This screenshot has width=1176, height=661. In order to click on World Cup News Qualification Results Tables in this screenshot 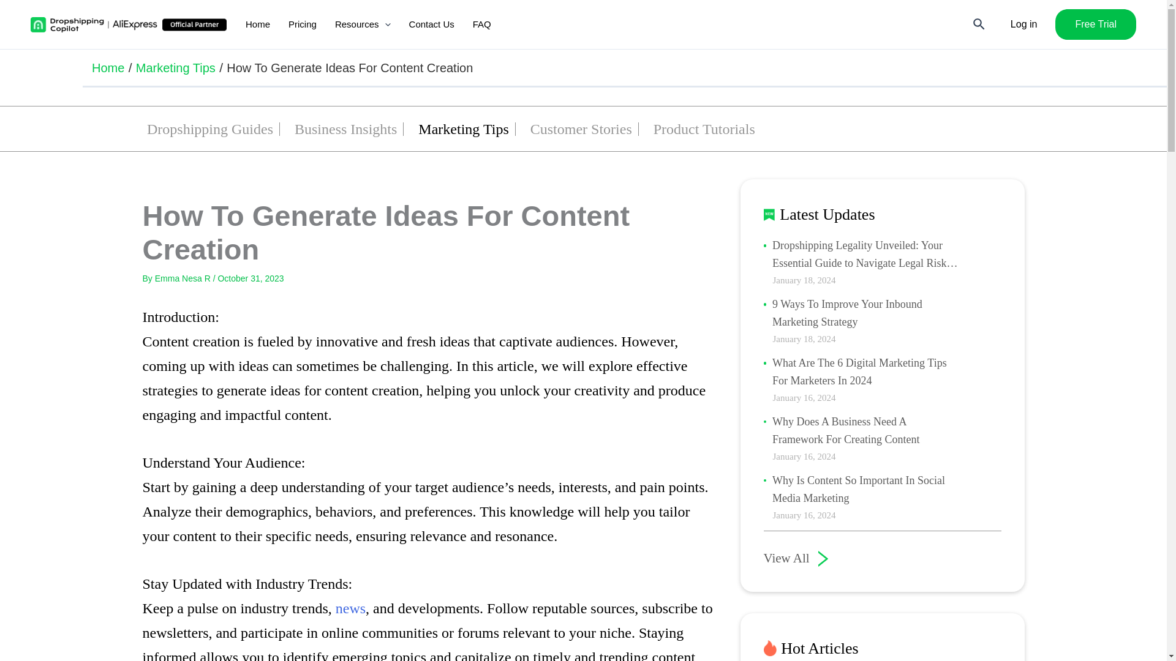, I will do `click(350, 608)`.